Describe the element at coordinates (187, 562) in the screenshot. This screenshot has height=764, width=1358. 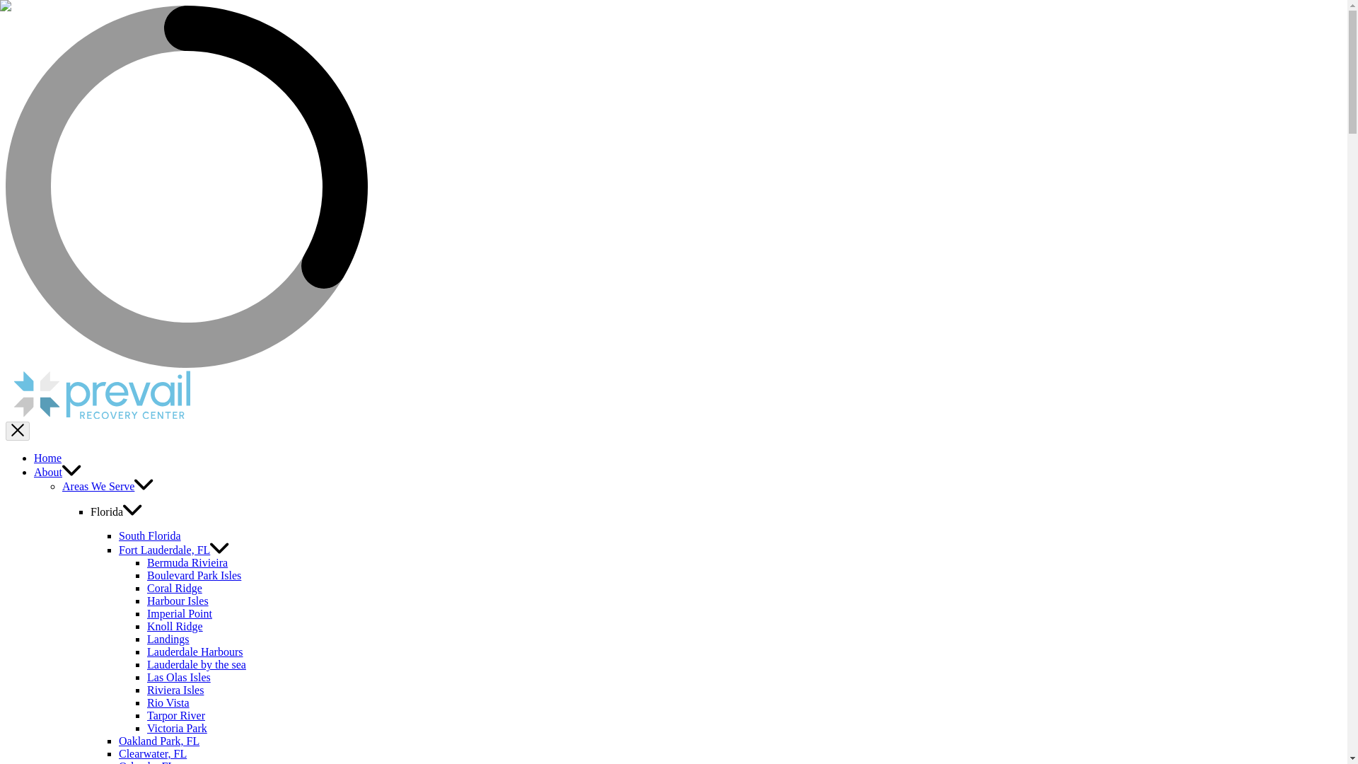
I see `Bermuda Rivieira` at that location.